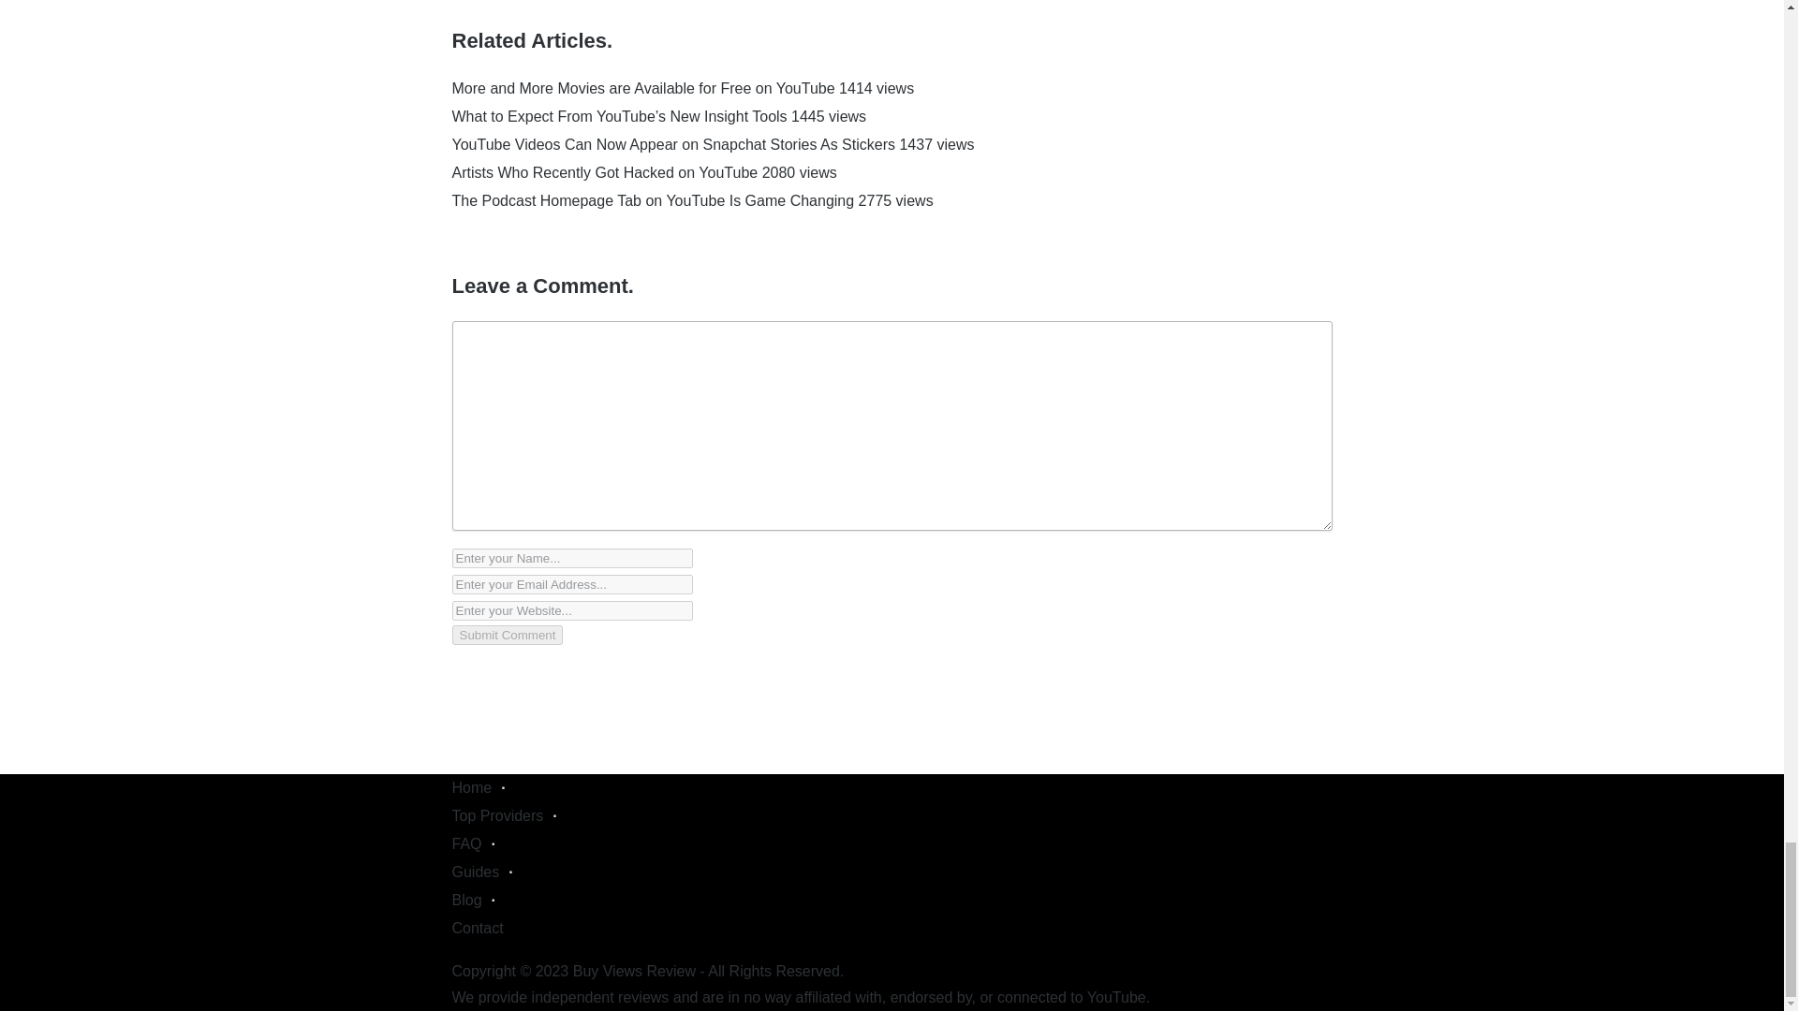  What do you see at coordinates (477, 928) in the screenshot?
I see `Contact` at bounding box center [477, 928].